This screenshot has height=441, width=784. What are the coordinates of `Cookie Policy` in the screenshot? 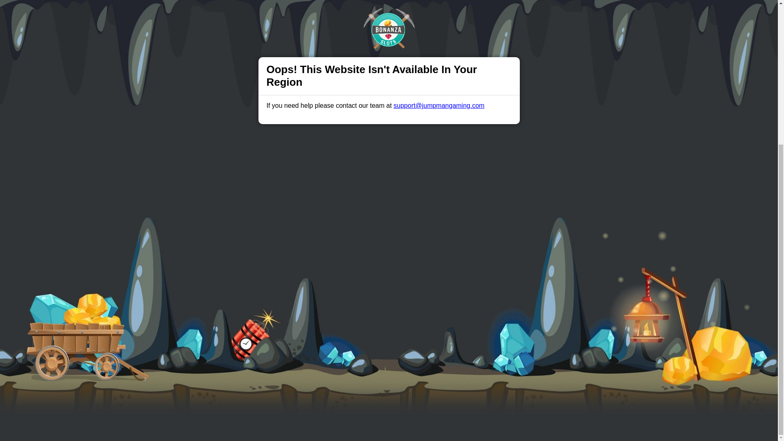 It's located at (431, 220).